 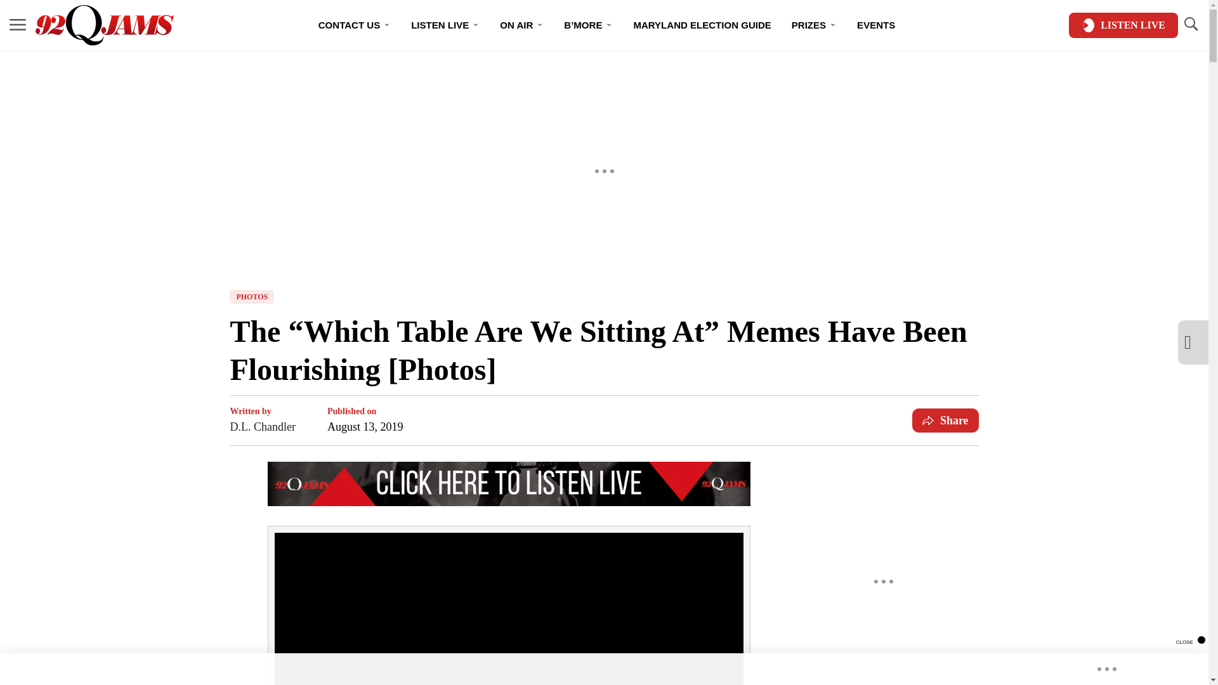 What do you see at coordinates (521, 25) in the screenshot?
I see `ON AIR` at bounding box center [521, 25].